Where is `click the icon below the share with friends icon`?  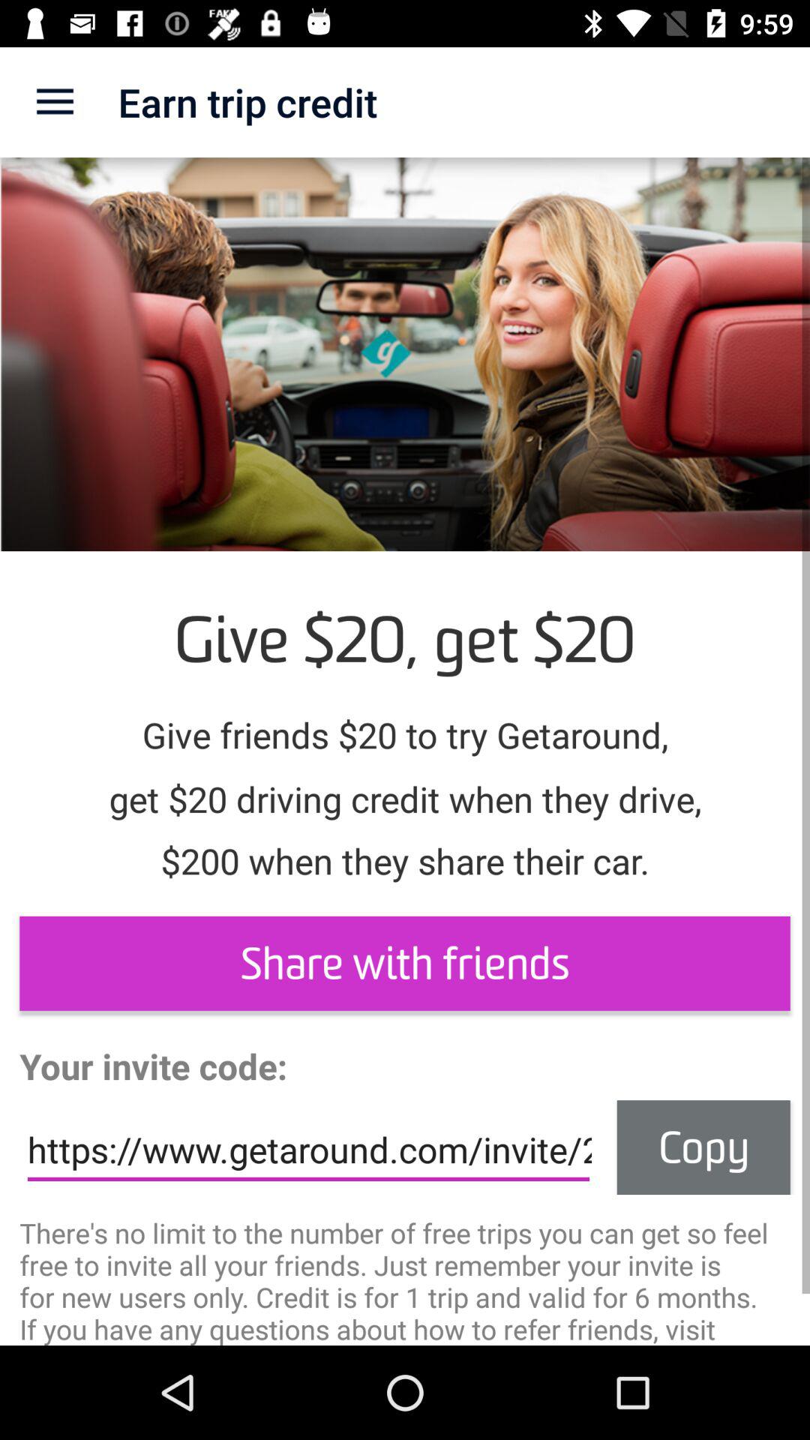
click the icon below the share with friends icon is located at coordinates (703, 1147).